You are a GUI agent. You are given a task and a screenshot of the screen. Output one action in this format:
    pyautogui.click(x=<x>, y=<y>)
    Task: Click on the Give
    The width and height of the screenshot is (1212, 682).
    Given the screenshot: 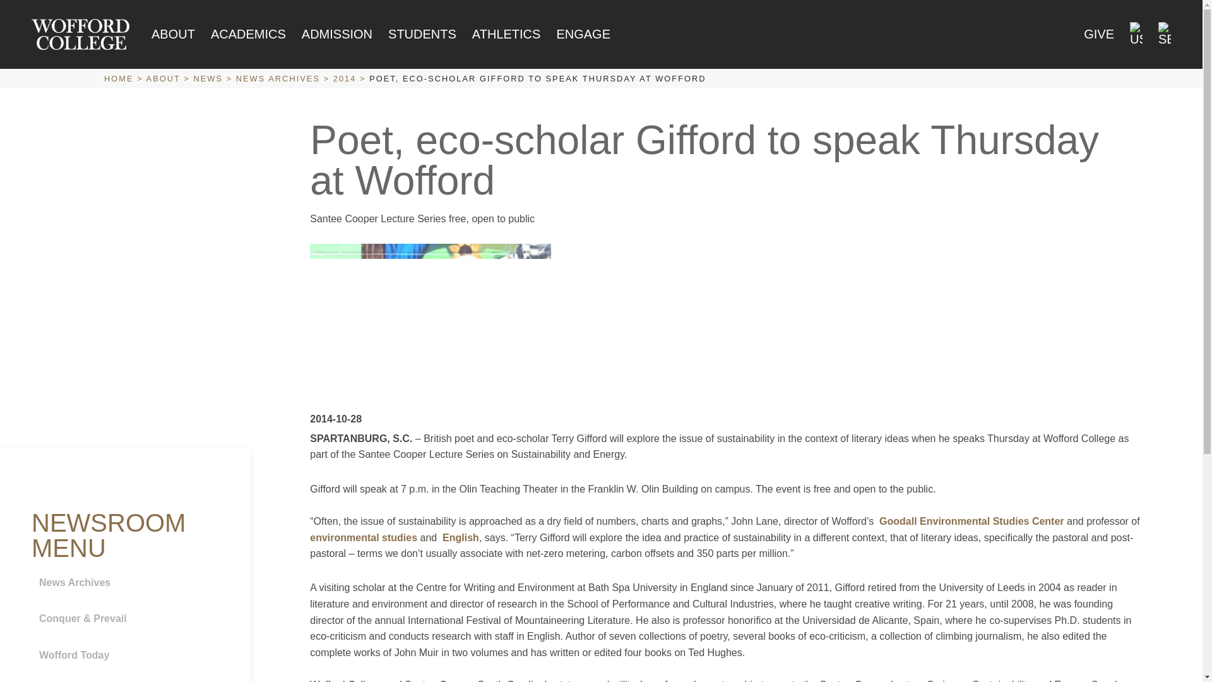 What is the action you would take?
    pyautogui.click(x=1098, y=34)
    